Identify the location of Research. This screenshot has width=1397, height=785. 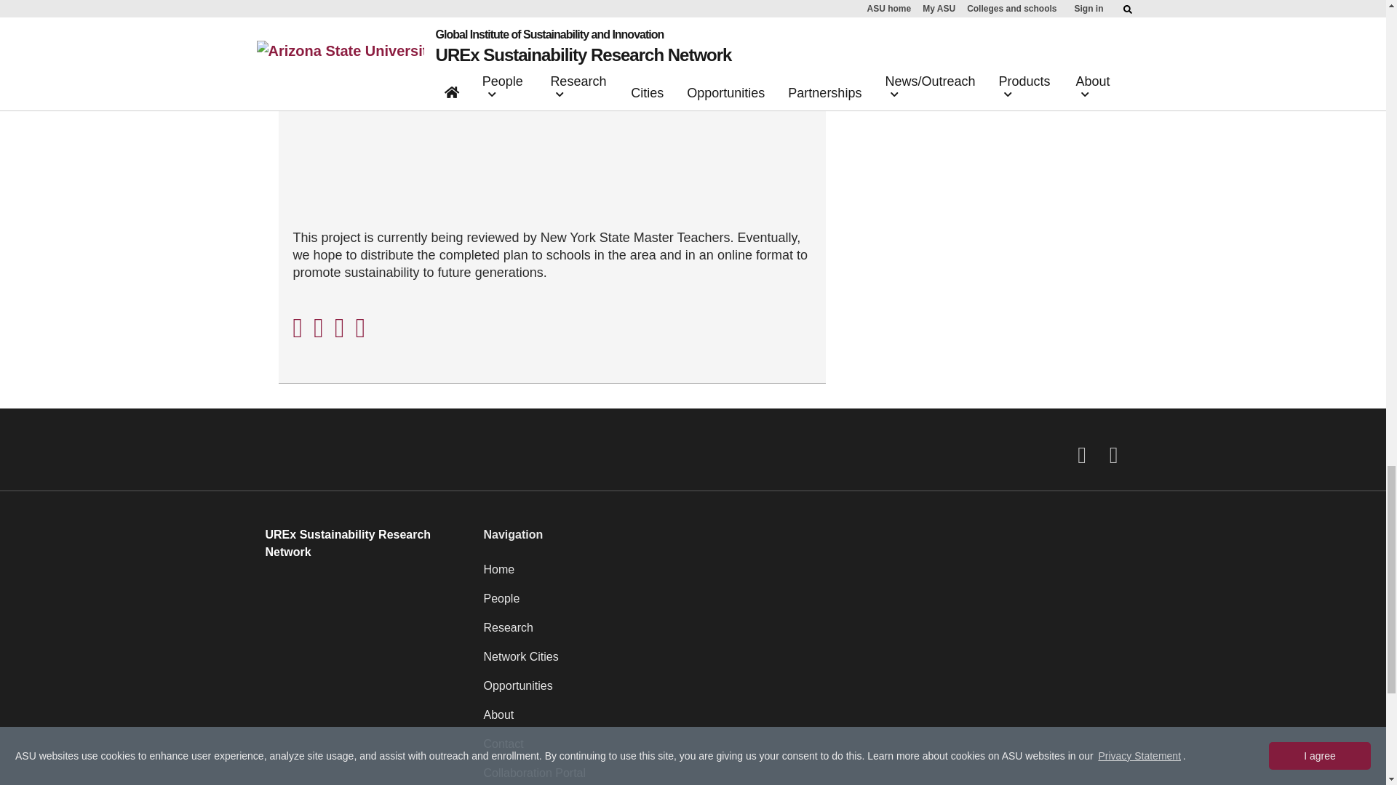
(802, 634).